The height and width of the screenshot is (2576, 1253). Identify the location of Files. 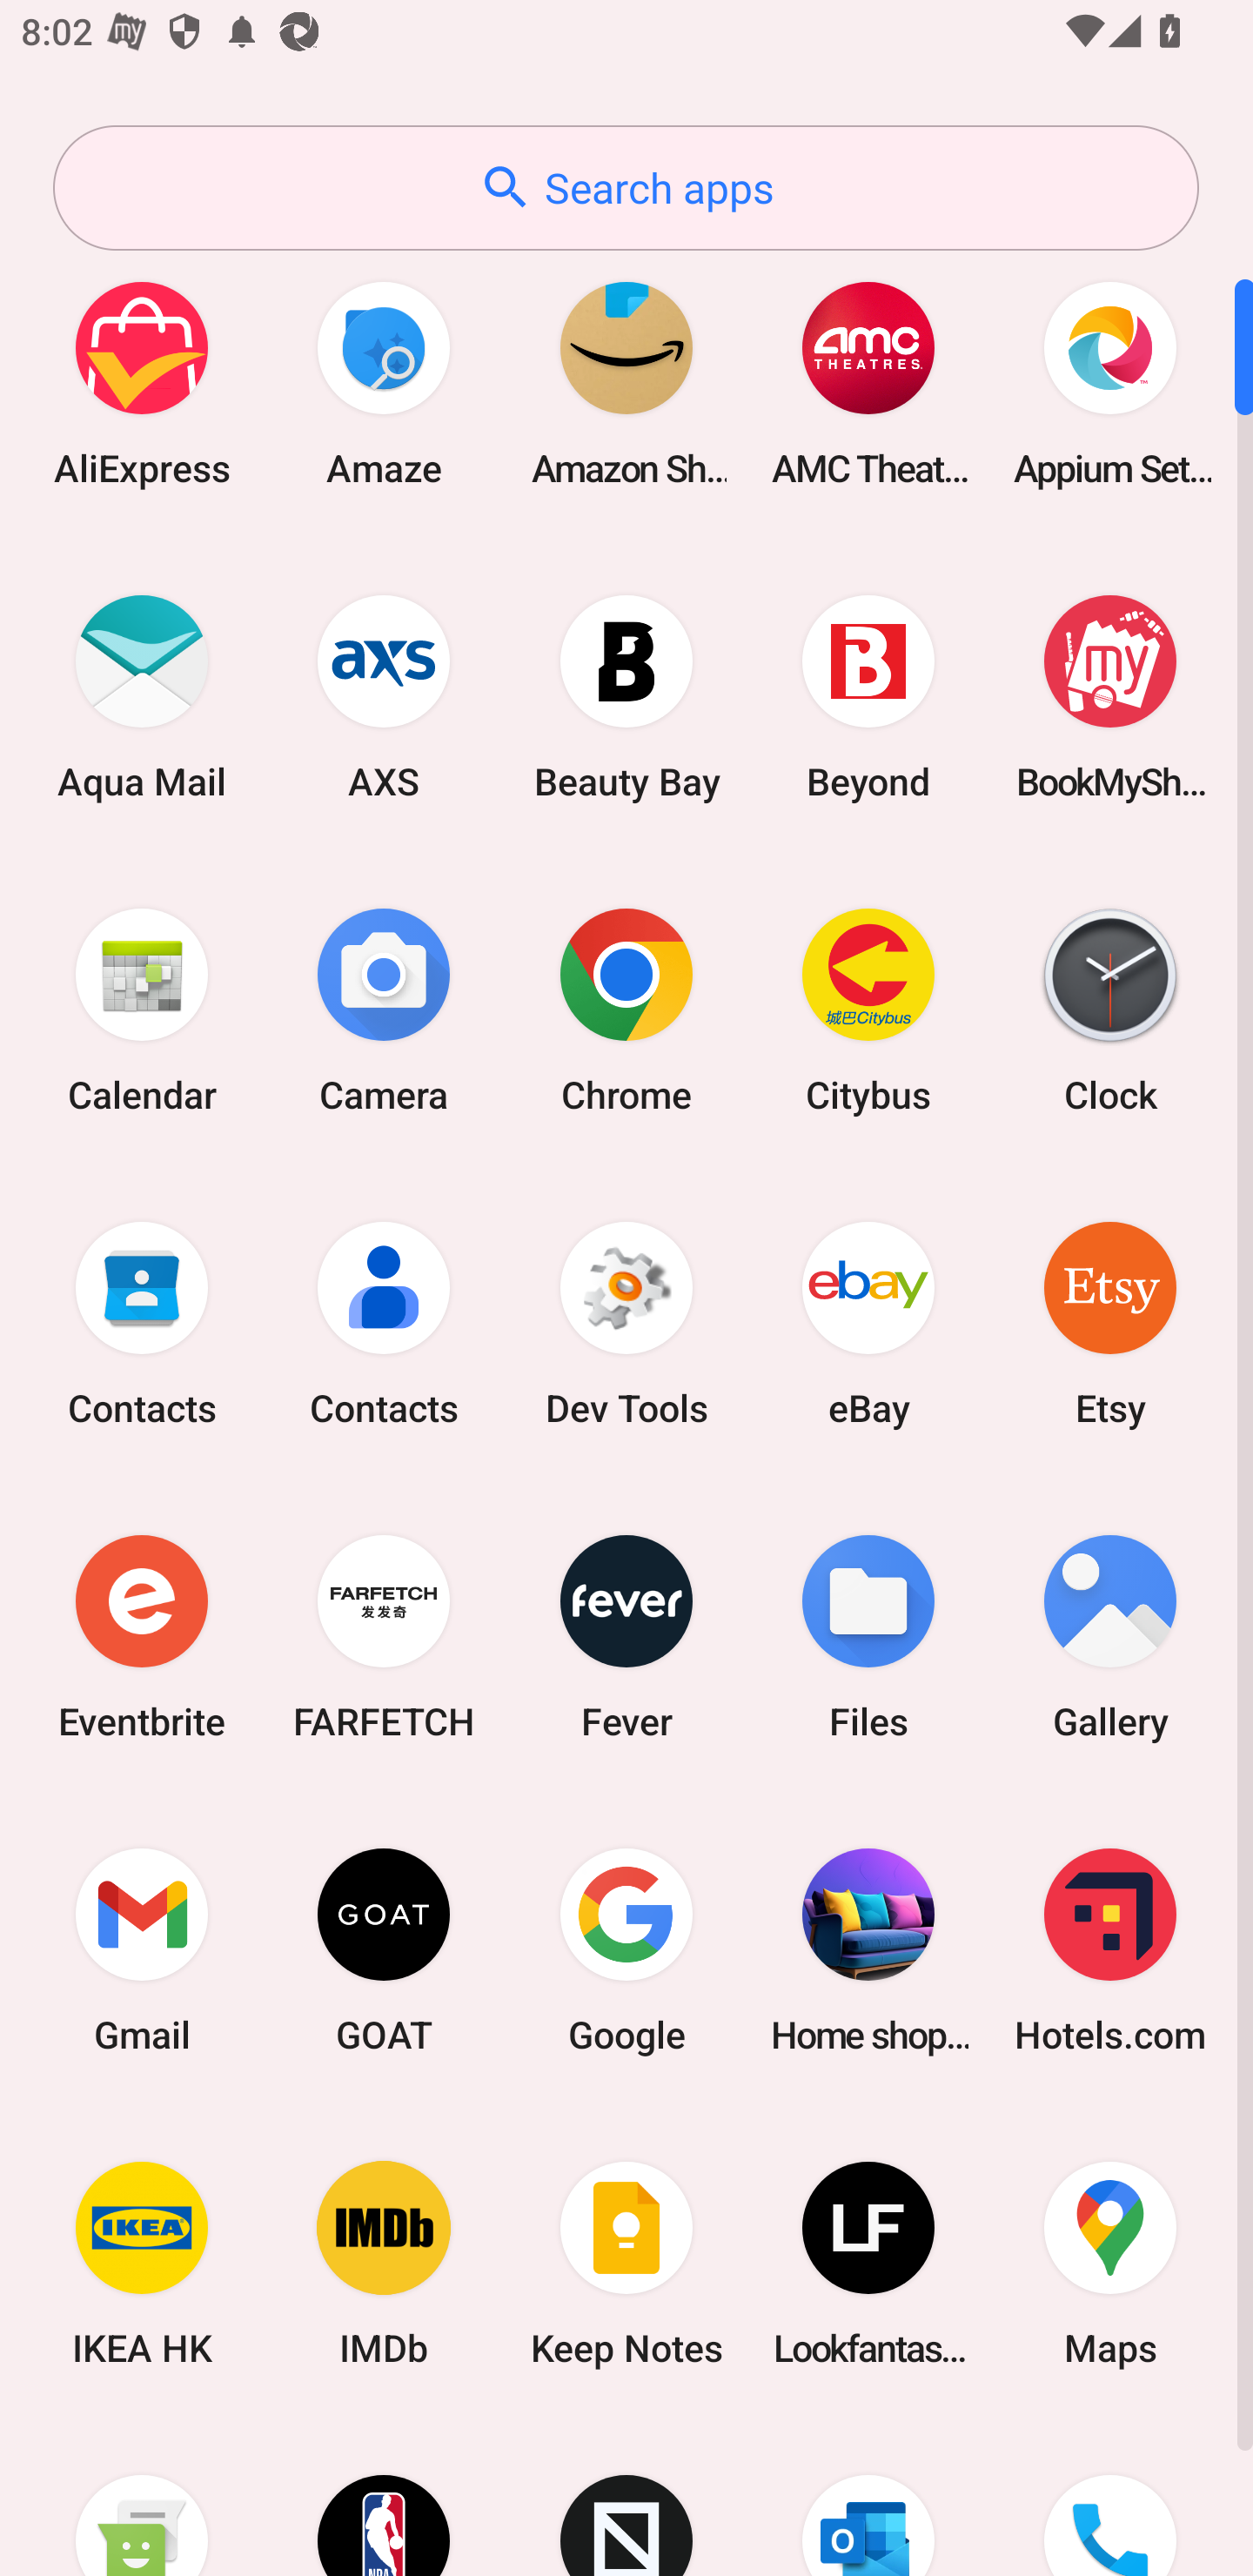
(868, 1636).